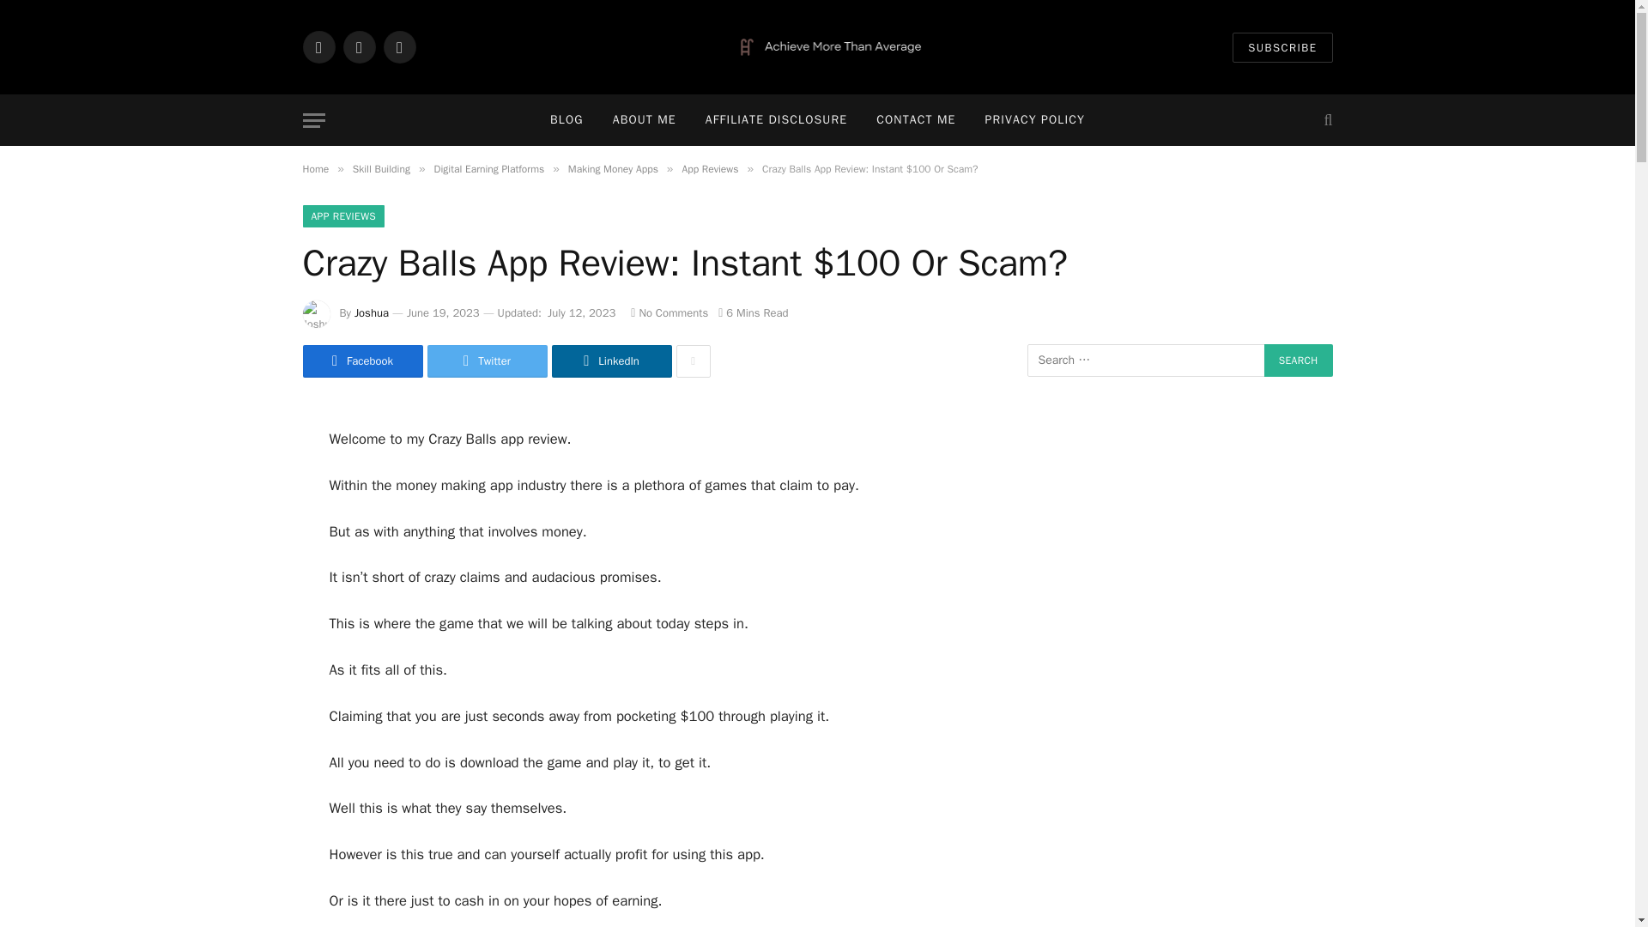  I want to click on Facebook, so click(318, 46).